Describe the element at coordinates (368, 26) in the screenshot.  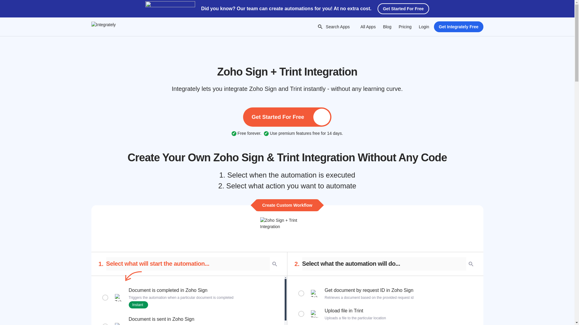
I see `All Apps` at that location.